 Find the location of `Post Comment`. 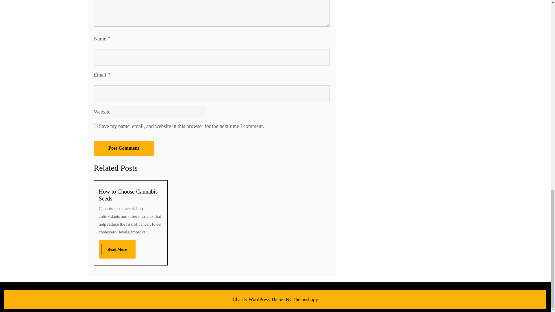

Post Comment is located at coordinates (124, 148).